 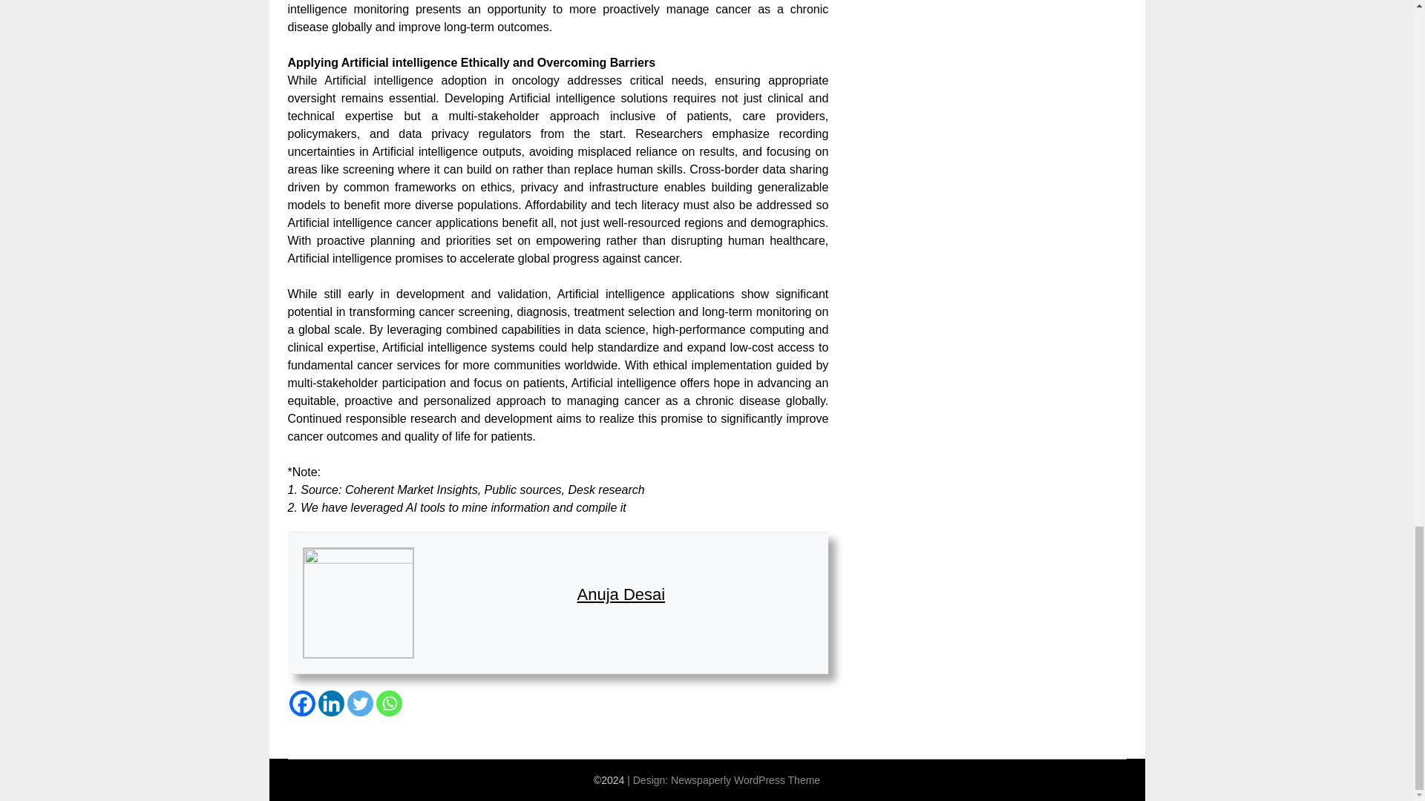 I want to click on Whatsapp, so click(x=389, y=703).